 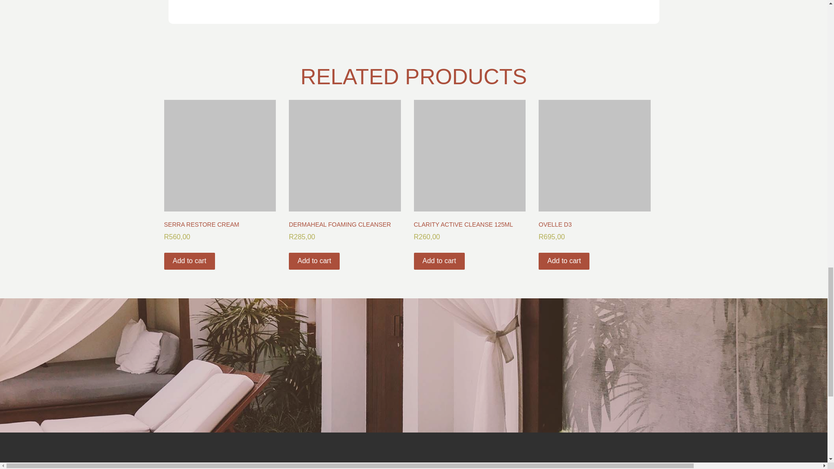 What do you see at coordinates (314, 261) in the screenshot?
I see `Add to cart` at bounding box center [314, 261].